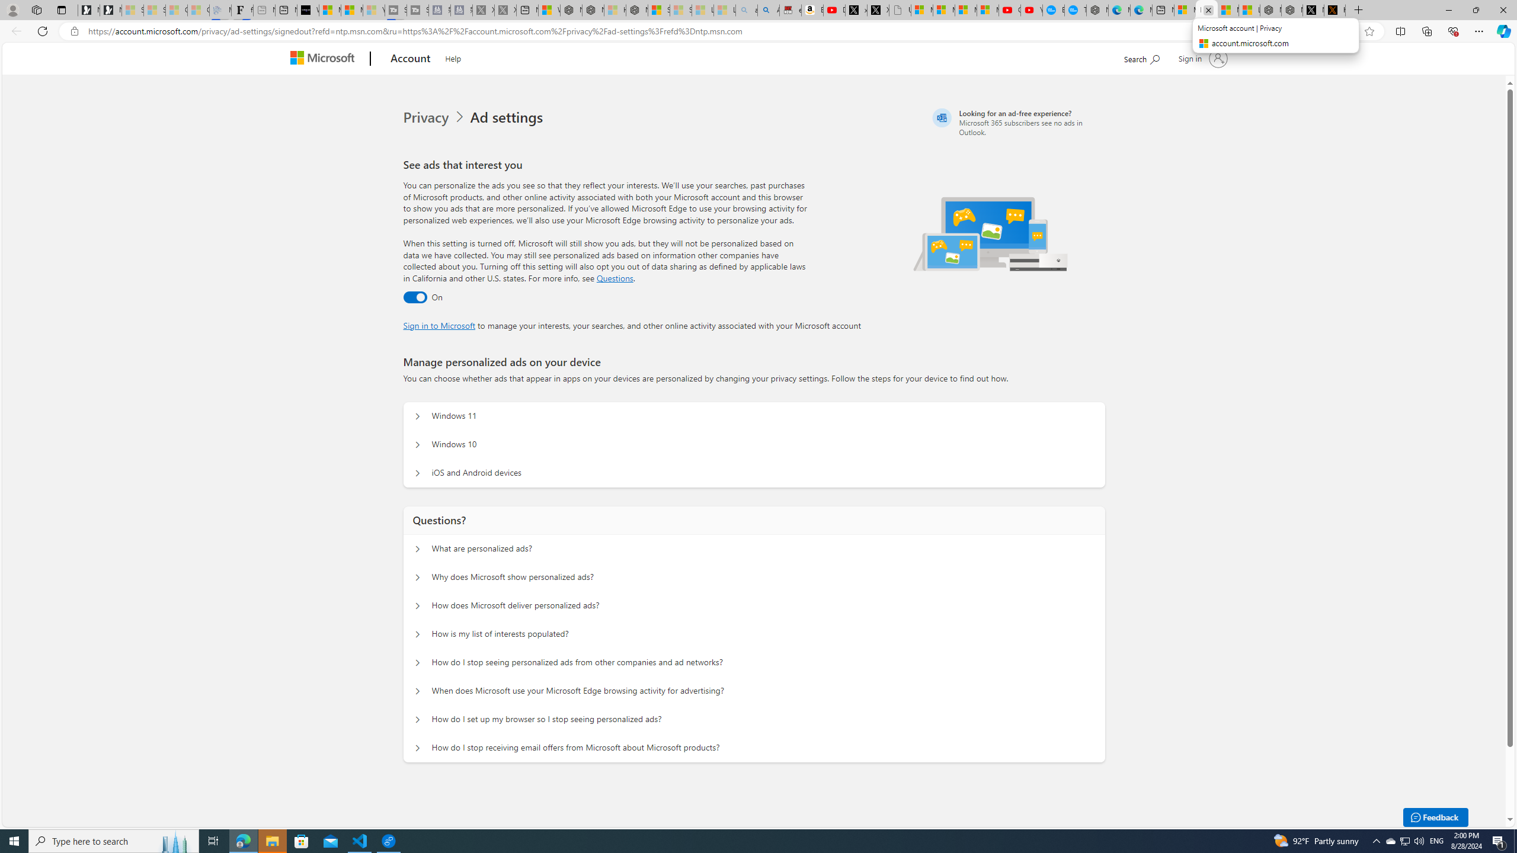 This screenshot has width=1517, height=853. What do you see at coordinates (615, 278) in the screenshot?
I see `Go to Questions section` at bounding box center [615, 278].